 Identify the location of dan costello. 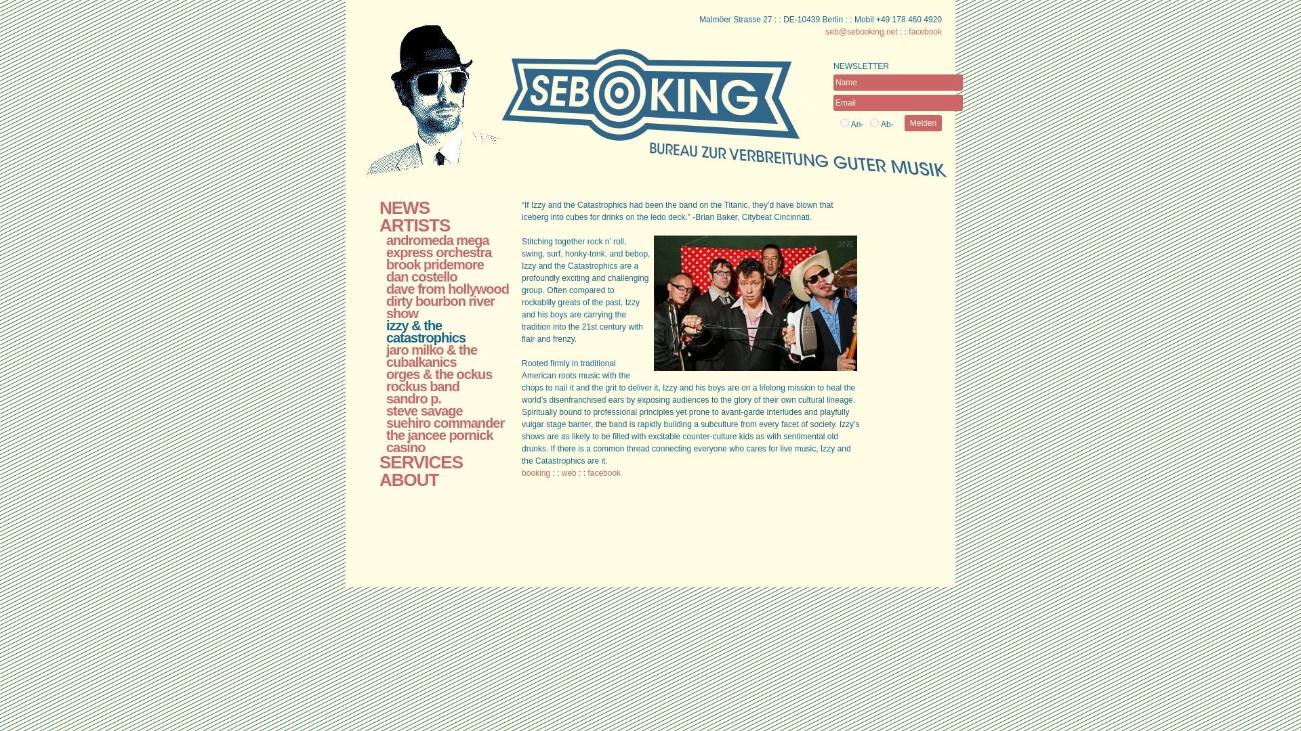
(421, 277).